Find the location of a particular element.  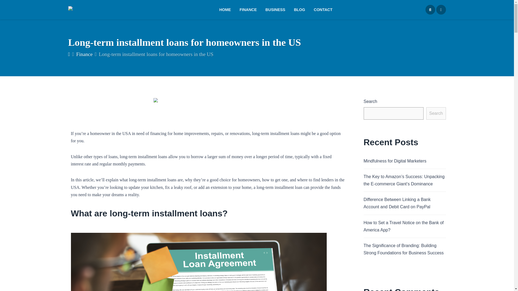

BLOG is located at coordinates (299, 10).